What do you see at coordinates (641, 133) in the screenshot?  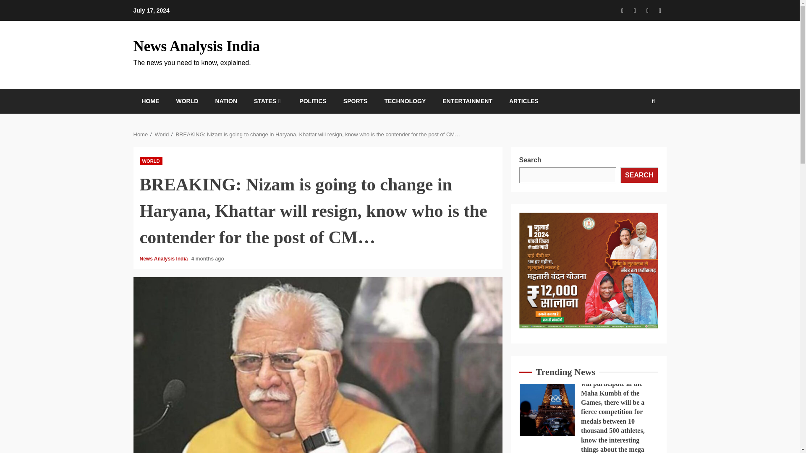 I see `Search` at bounding box center [641, 133].